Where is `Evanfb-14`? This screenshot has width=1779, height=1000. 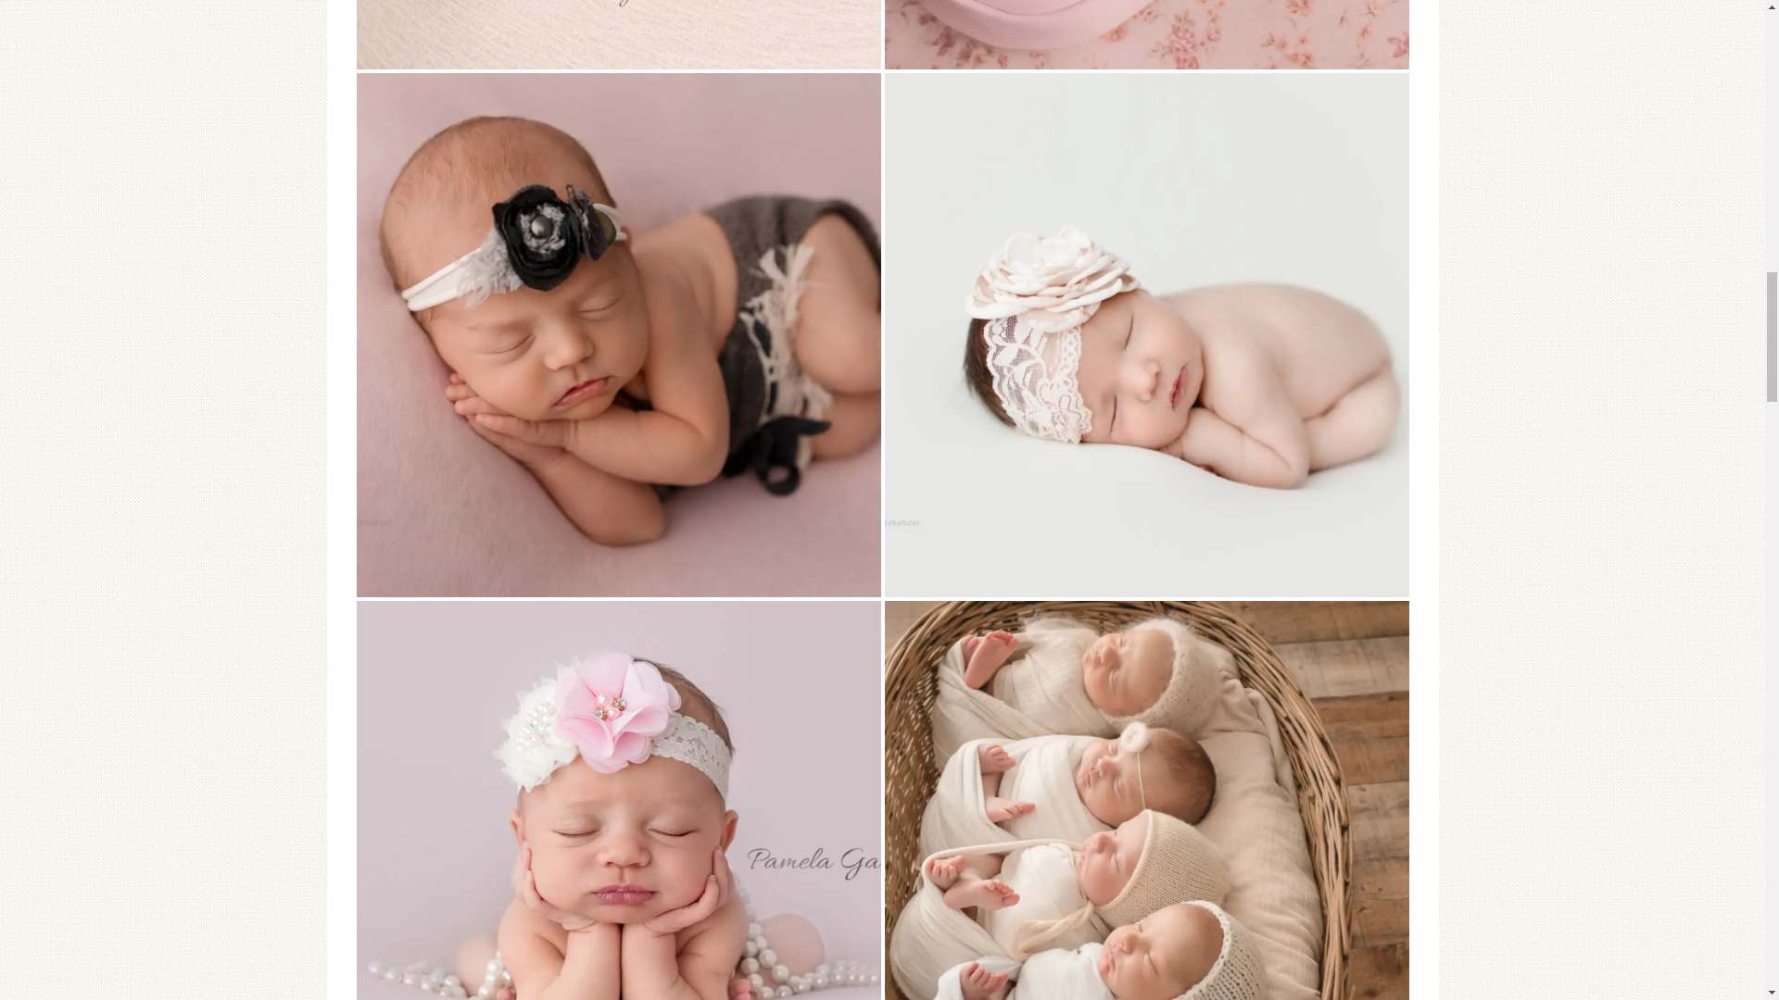
Evanfb-14 is located at coordinates (618, 34).